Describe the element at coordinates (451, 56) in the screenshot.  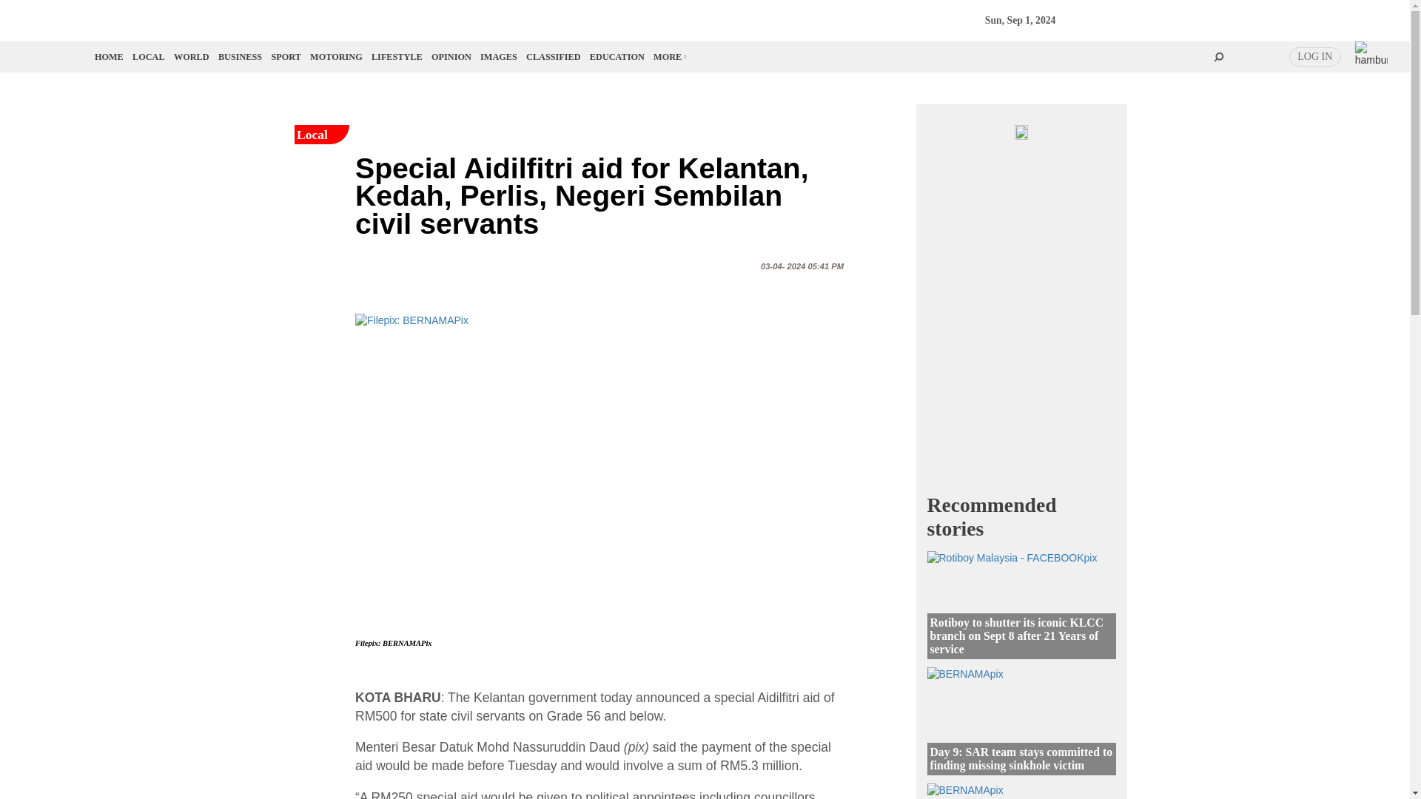
I see `OPINION` at that location.